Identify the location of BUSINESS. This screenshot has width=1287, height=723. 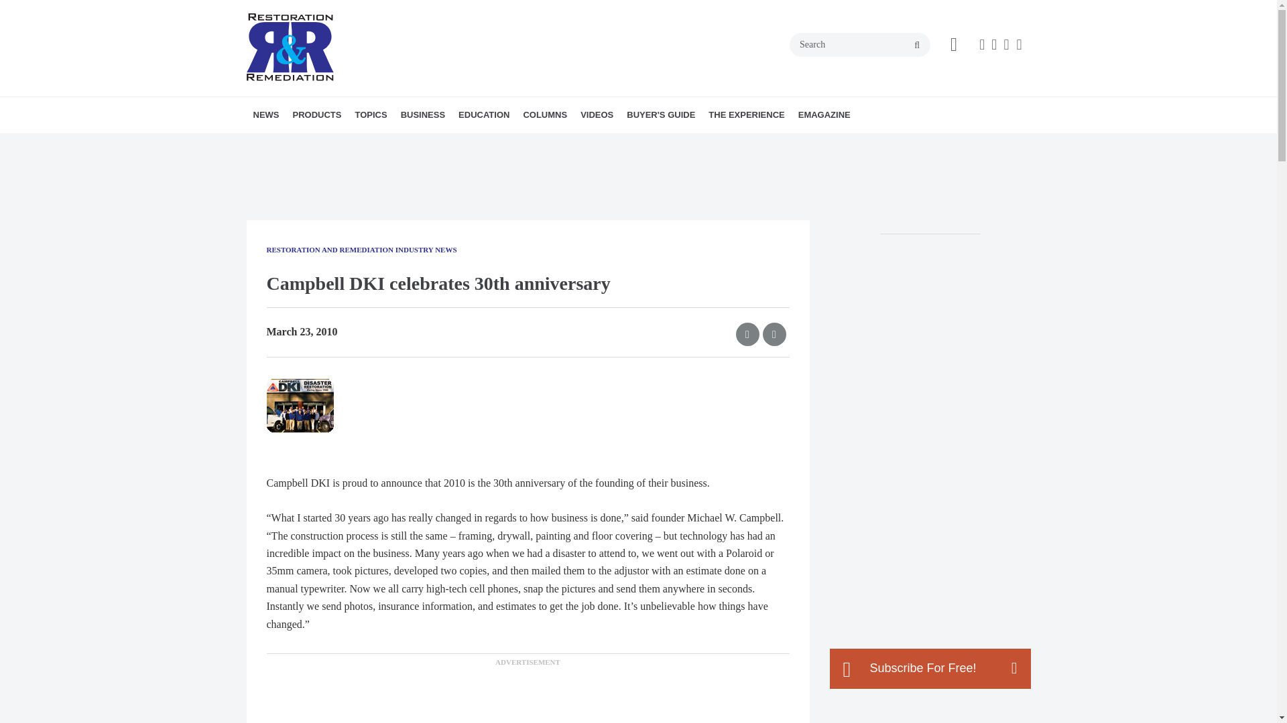
(422, 114).